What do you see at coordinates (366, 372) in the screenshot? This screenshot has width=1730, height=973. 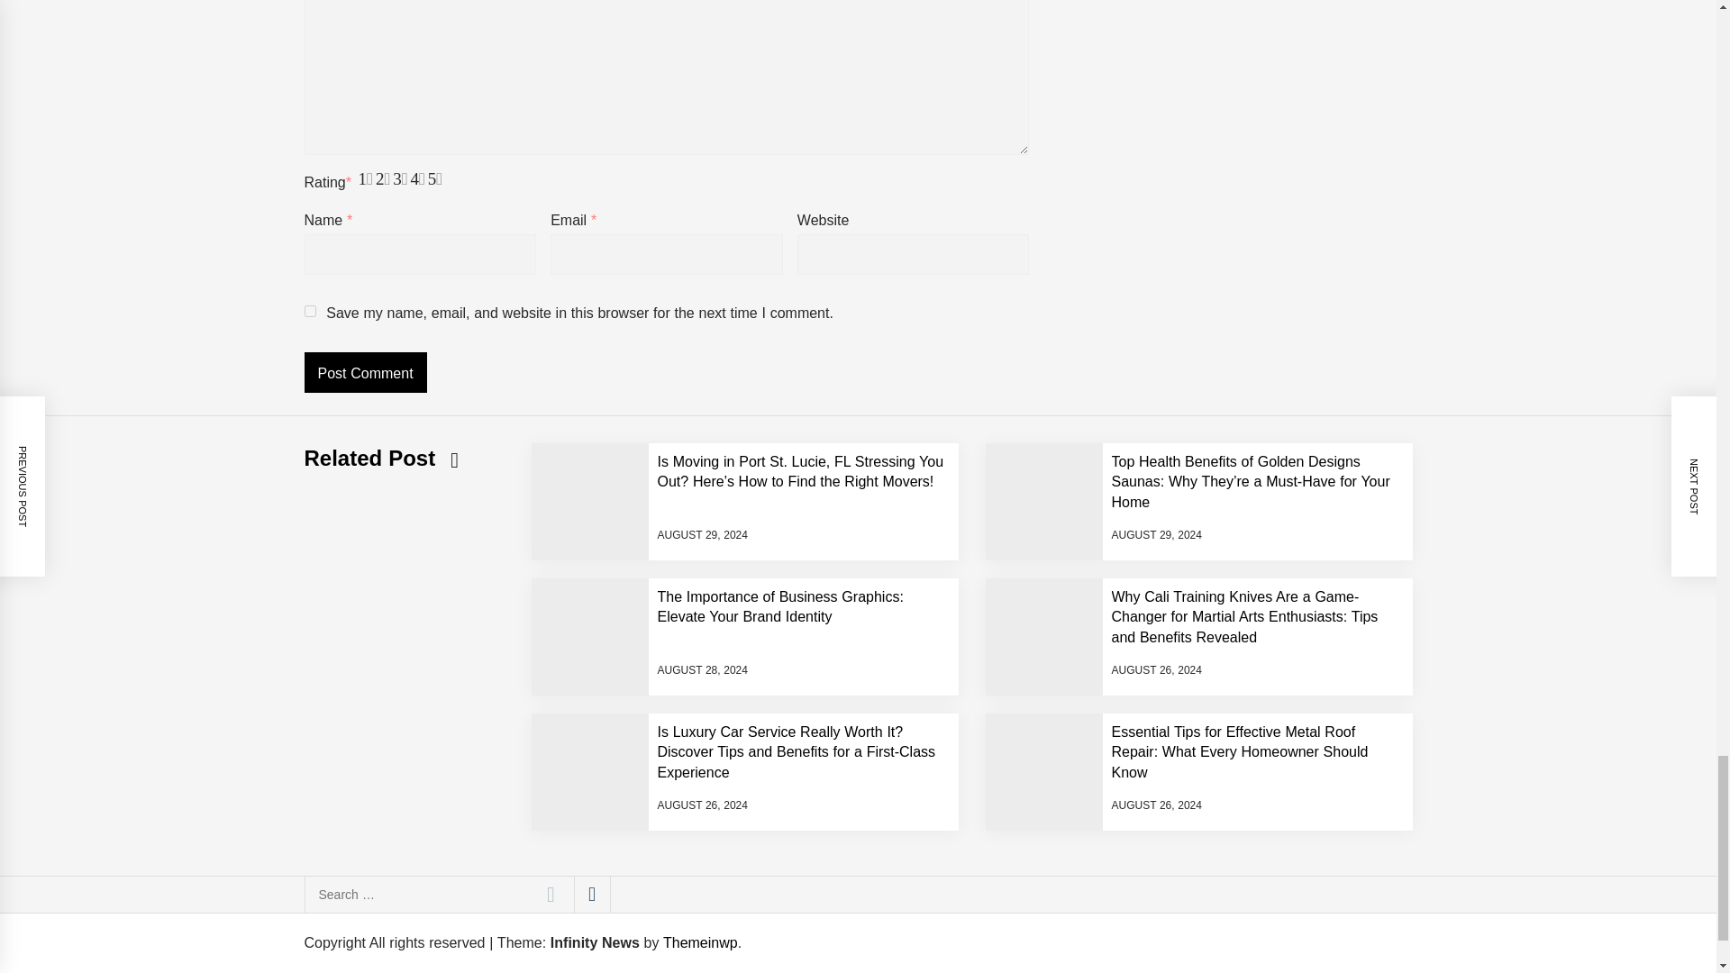 I see `Post Comment` at bounding box center [366, 372].